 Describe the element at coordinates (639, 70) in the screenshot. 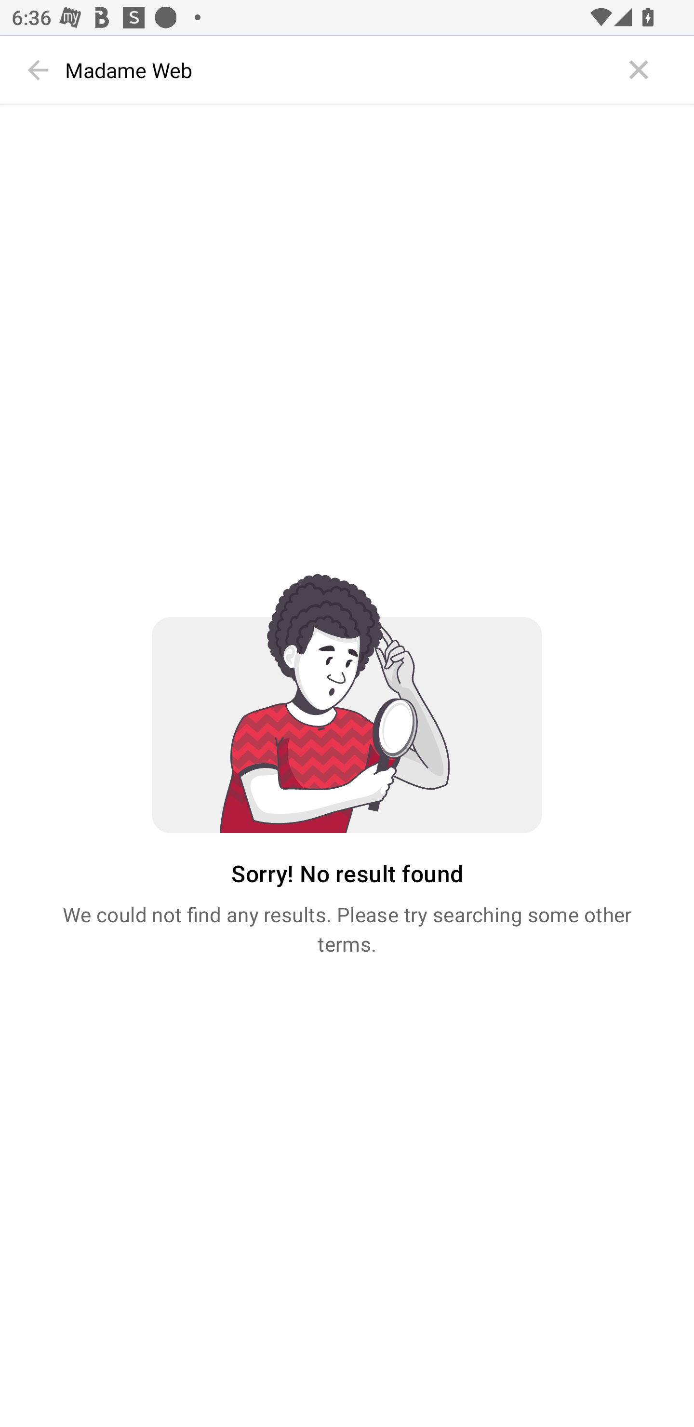

I see `Close` at that location.